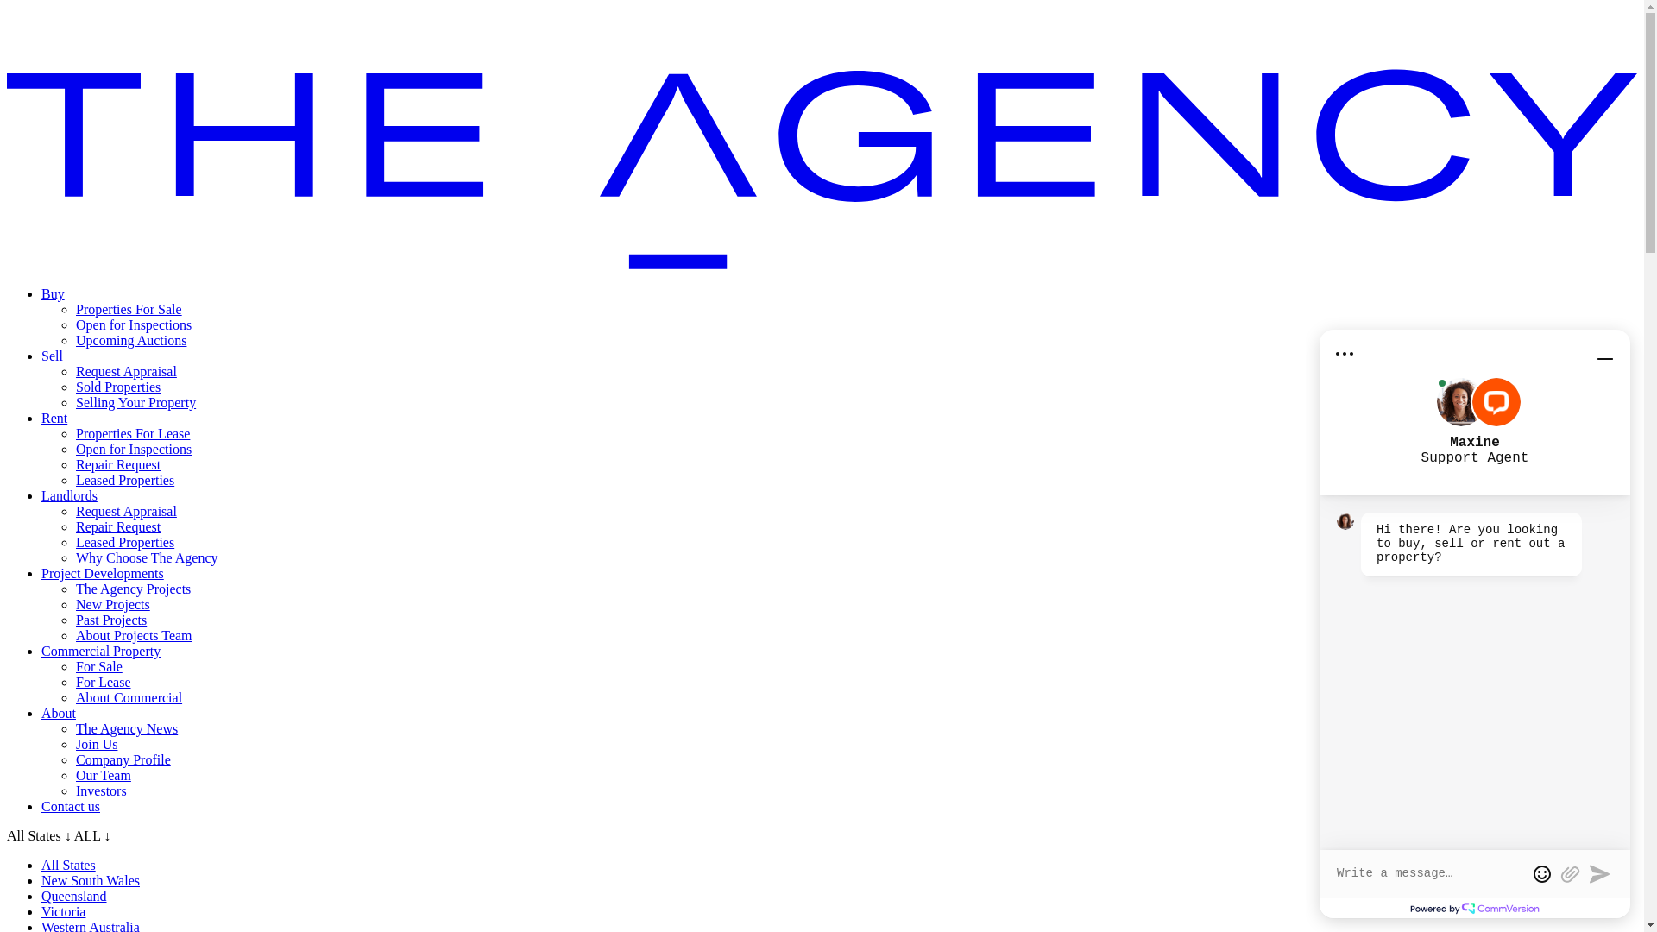  What do you see at coordinates (136, 402) in the screenshot?
I see `Selling Your Property` at bounding box center [136, 402].